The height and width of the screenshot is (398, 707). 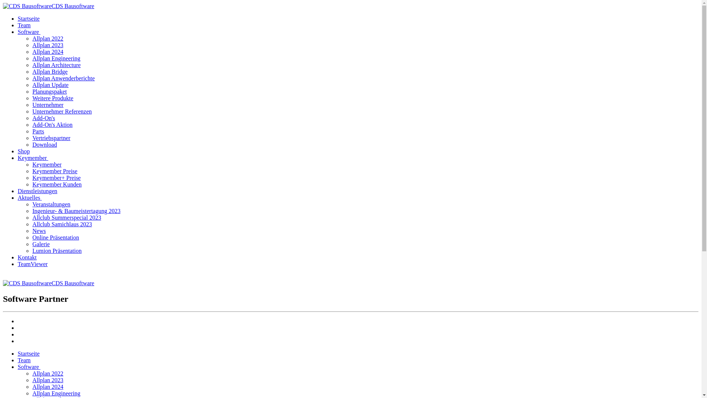 I want to click on Allplan 2023, so click(x=48, y=45).